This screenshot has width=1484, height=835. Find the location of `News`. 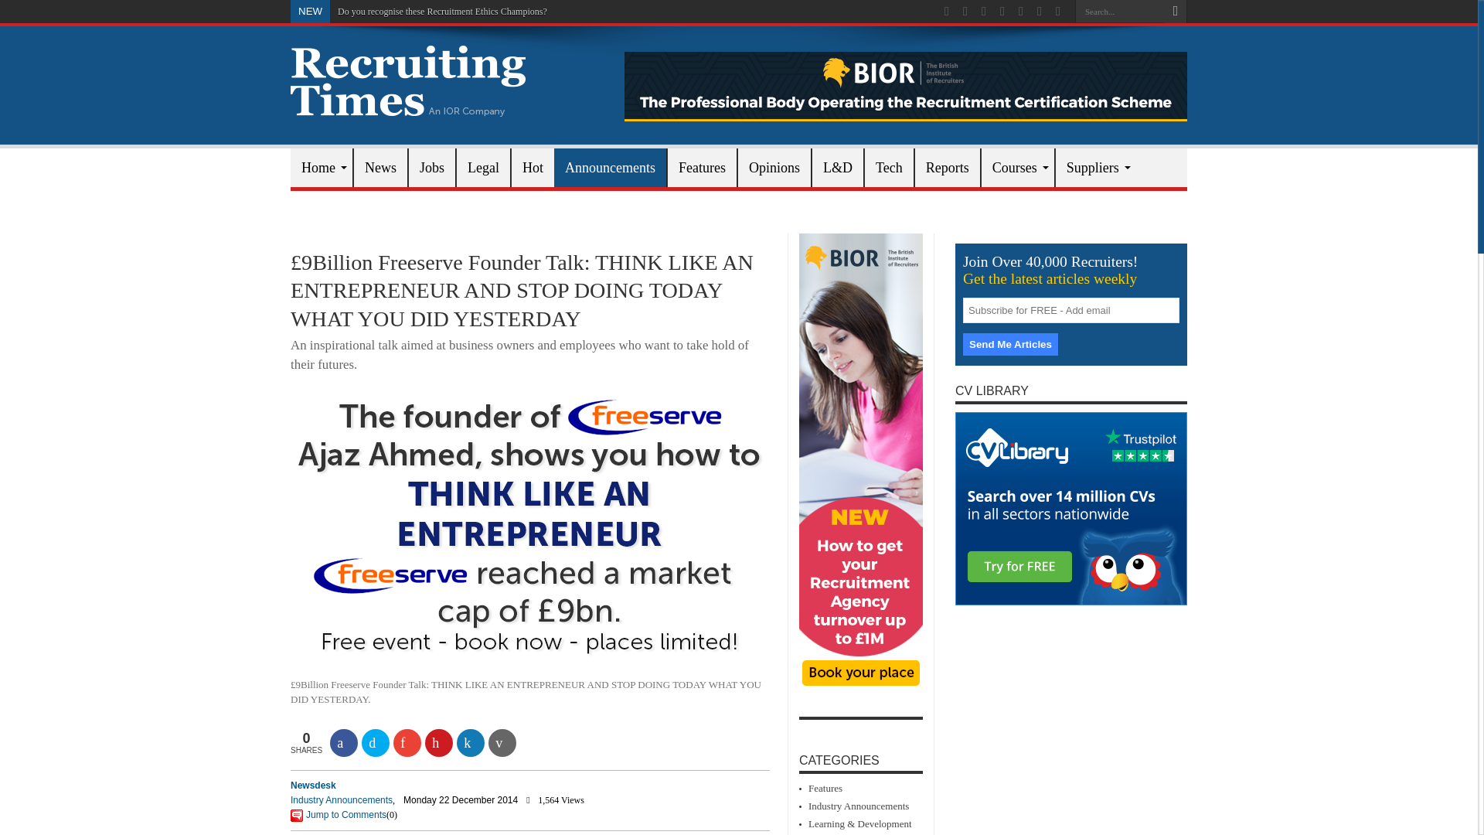

News is located at coordinates (380, 167).